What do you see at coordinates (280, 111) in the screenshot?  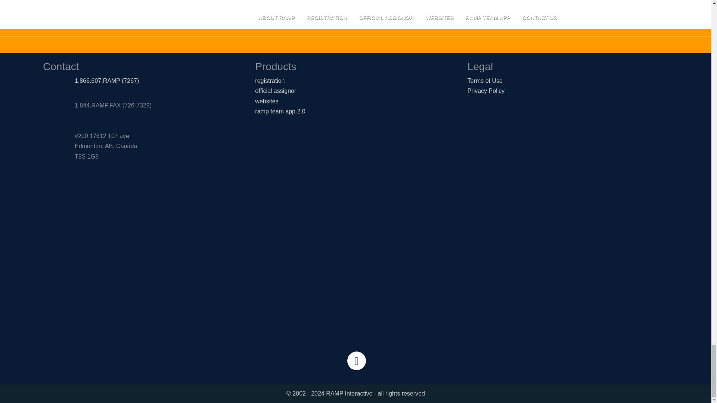 I see `ramp team app 2.0` at bounding box center [280, 111].